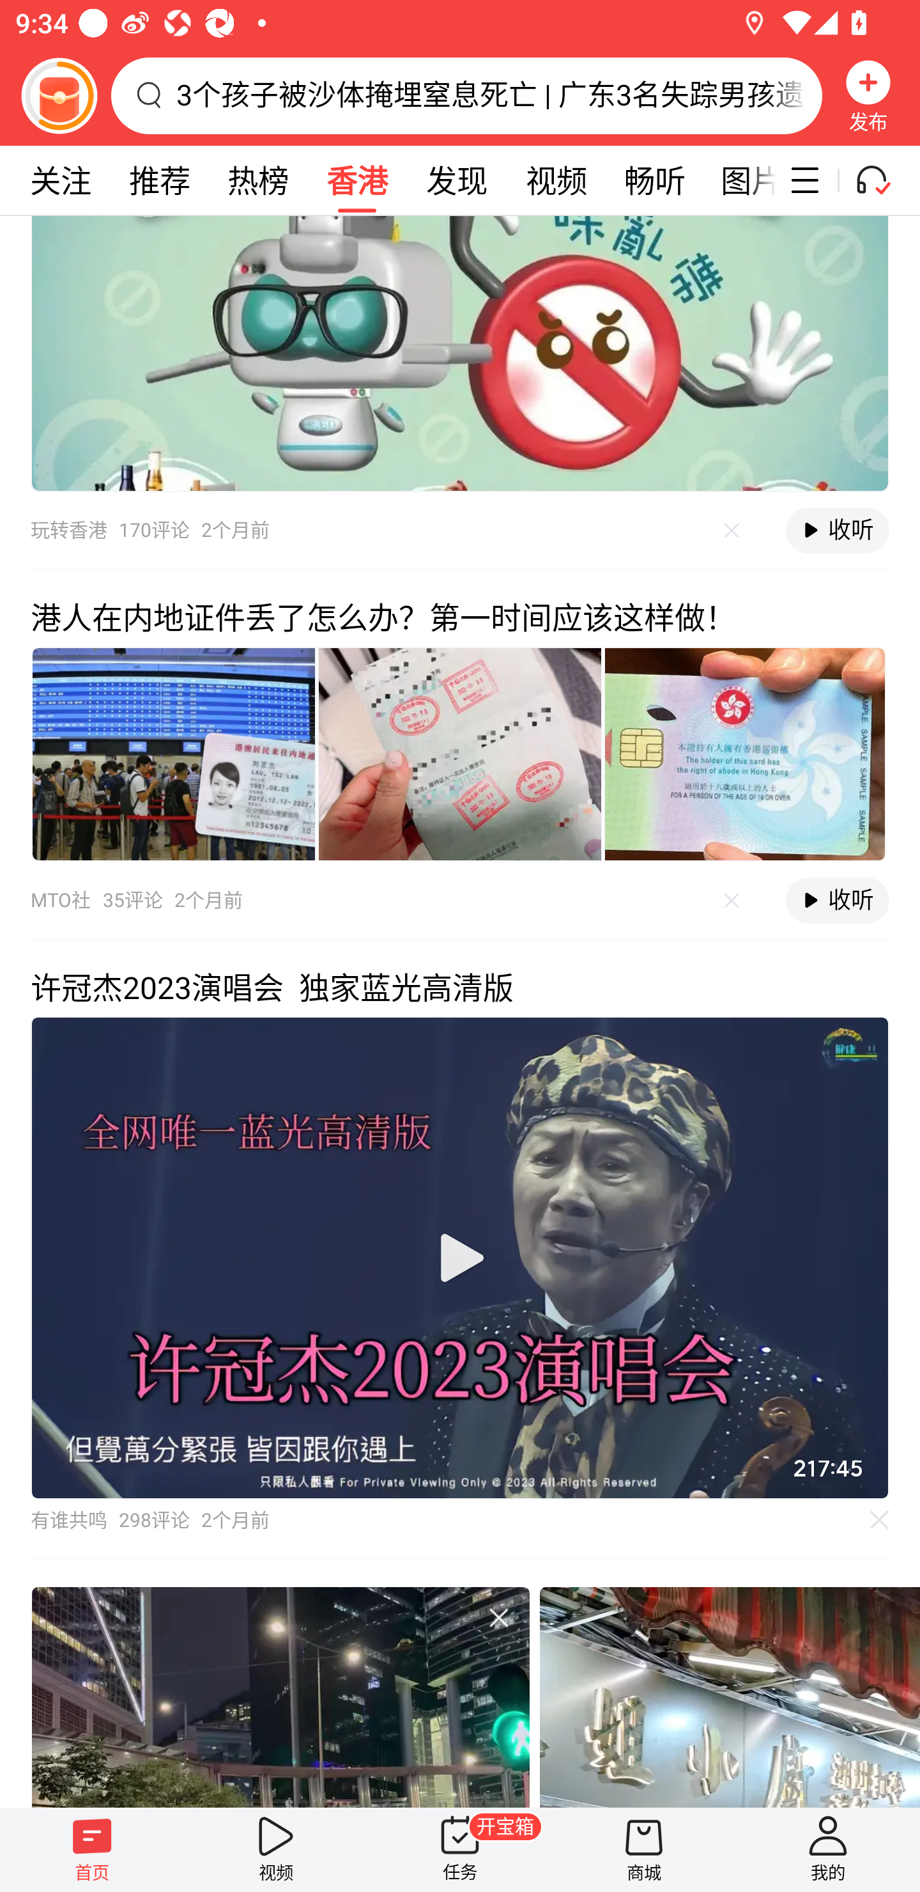 The width and height of the screenshot is (920, 1892). I want to click on 香港, so click(356, 180).